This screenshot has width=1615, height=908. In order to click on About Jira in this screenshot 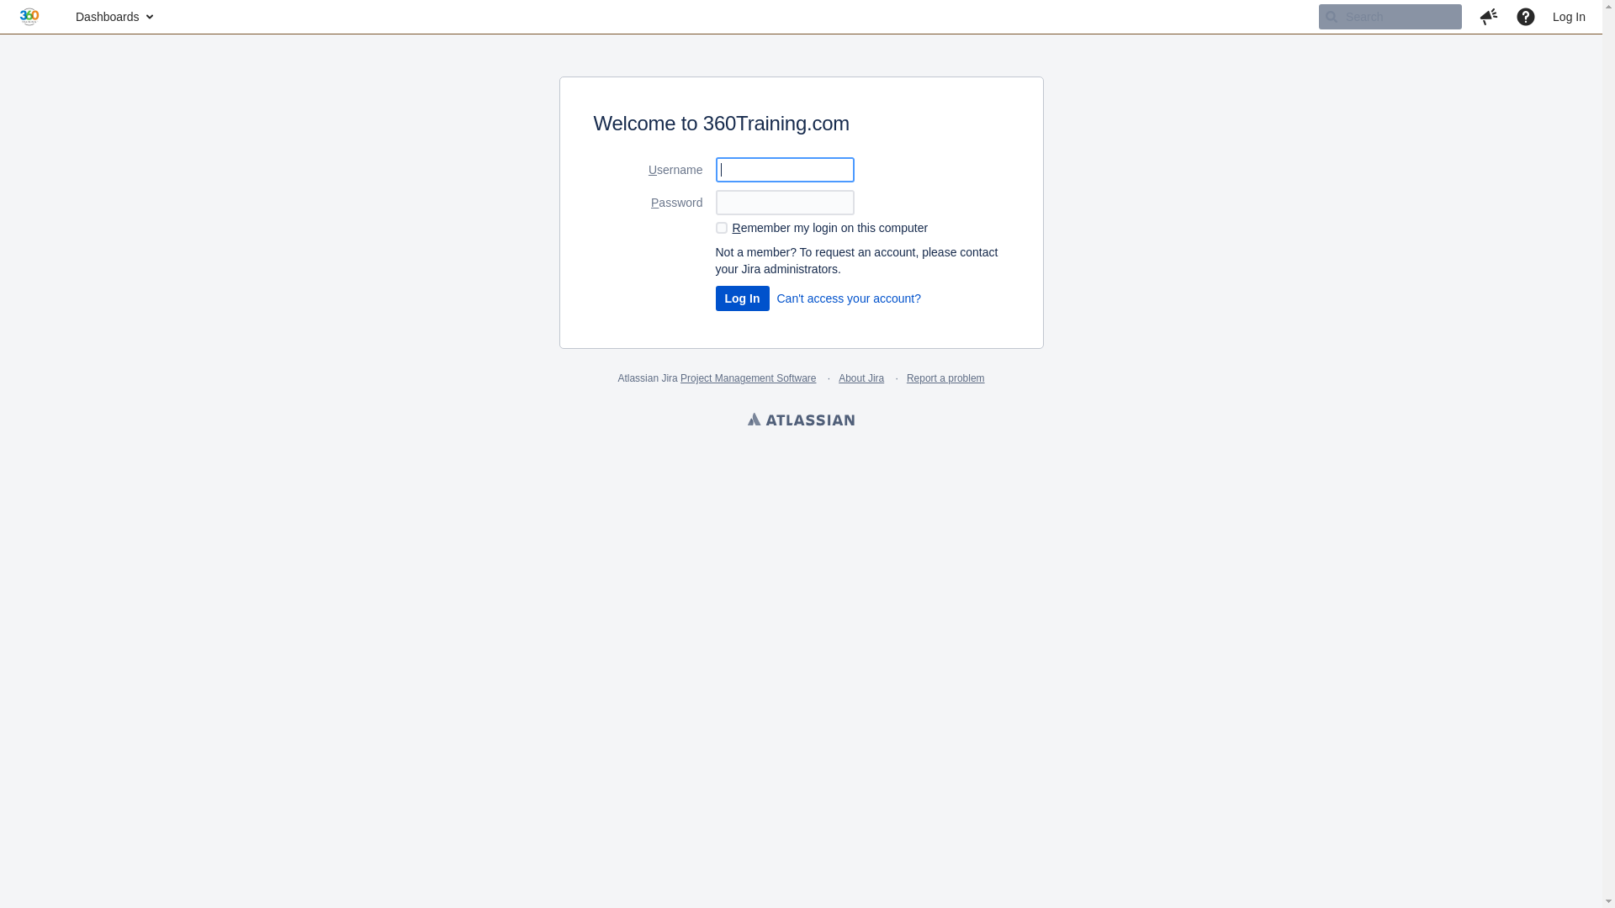, I will do `click(861, 378)`.